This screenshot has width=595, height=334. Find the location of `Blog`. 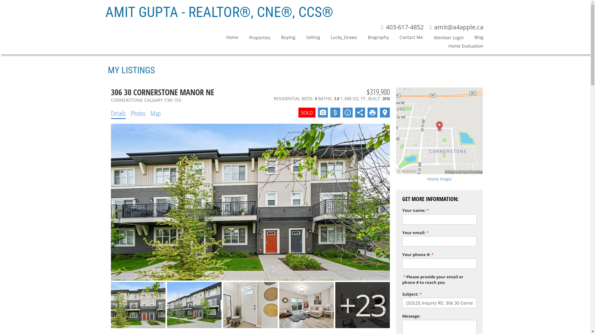

Blog is located at coordinates (474, 38).